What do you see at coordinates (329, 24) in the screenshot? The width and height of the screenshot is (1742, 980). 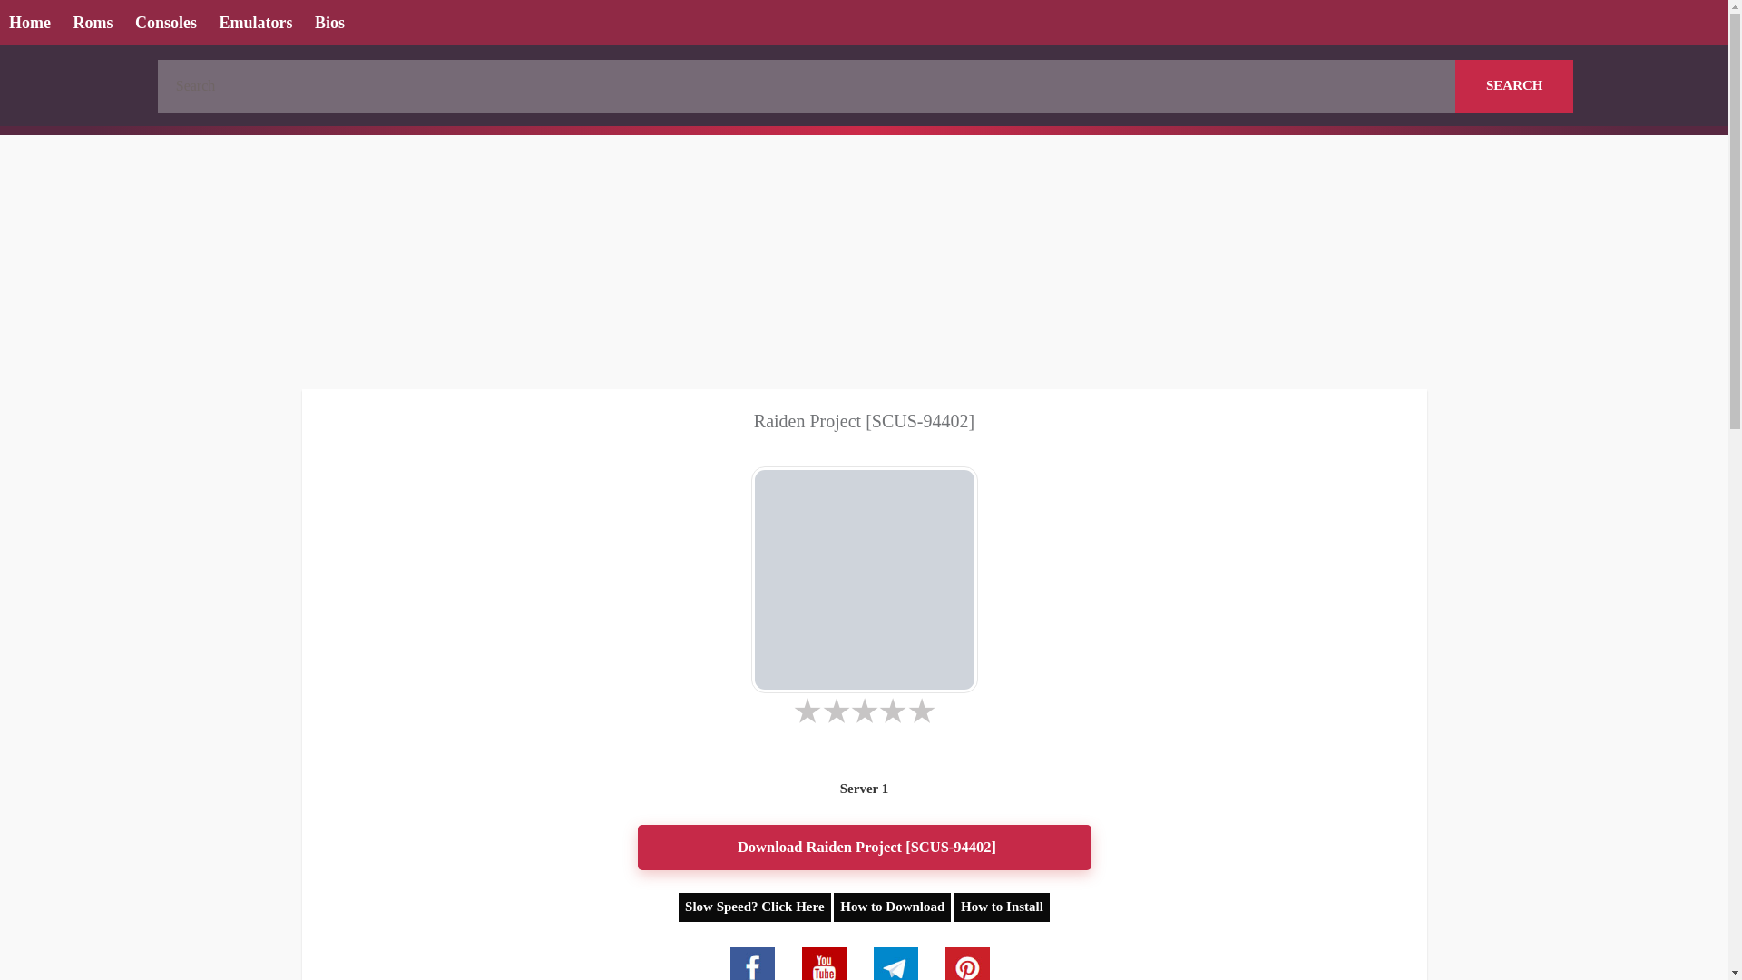 I see `Bios` at bounding box center [329, 24].